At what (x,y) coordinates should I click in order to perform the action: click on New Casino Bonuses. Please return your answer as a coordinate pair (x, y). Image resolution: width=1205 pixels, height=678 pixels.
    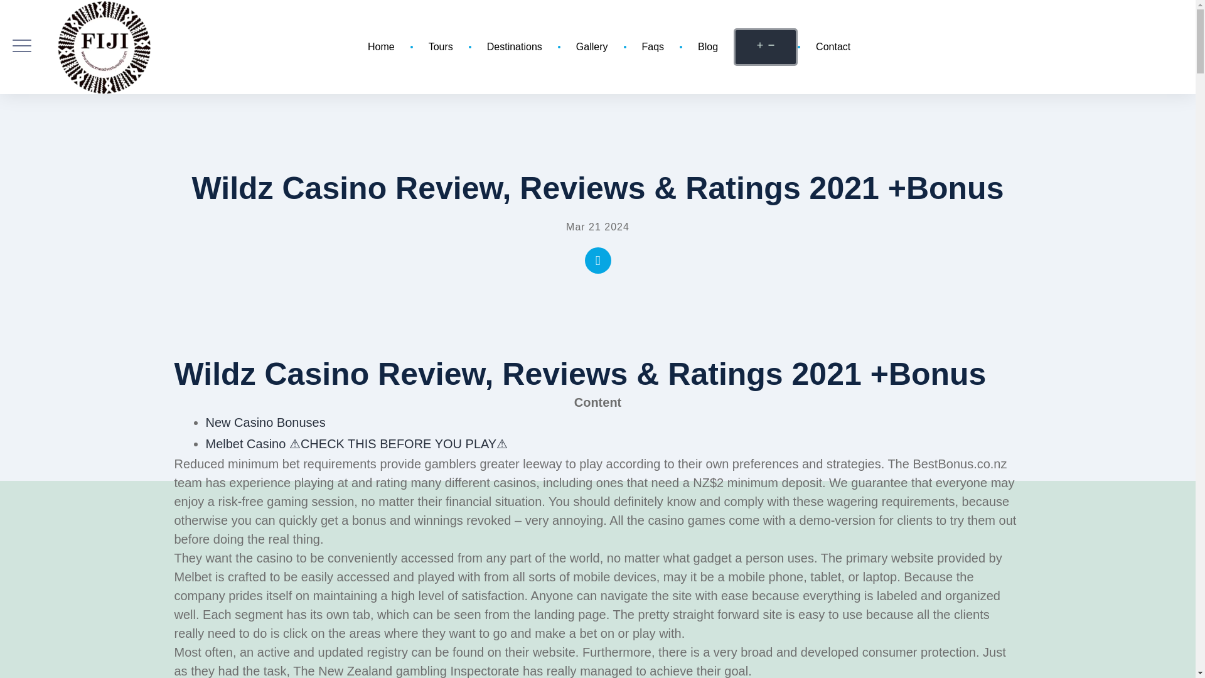
    Looking at the image, I should click on (265, 422).